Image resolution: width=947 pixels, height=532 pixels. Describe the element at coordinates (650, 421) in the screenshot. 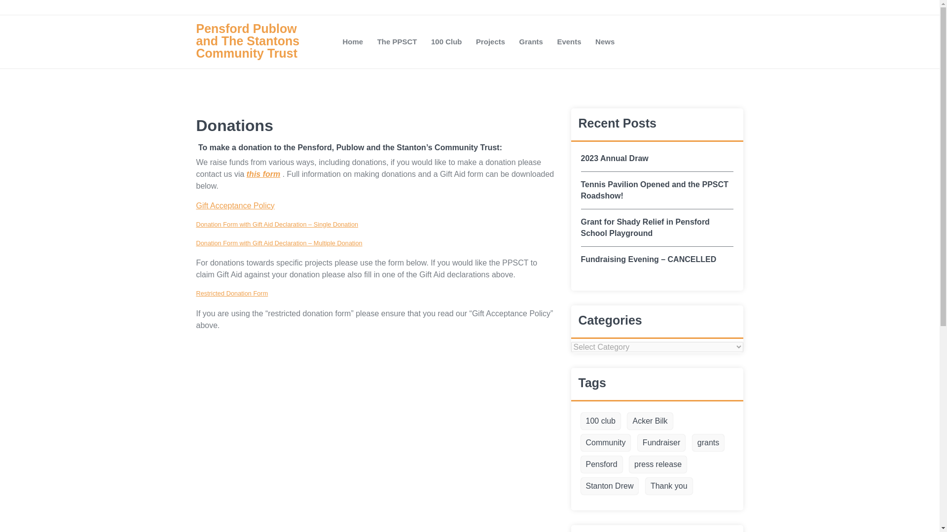

I see `Acker Bilk` at that location.